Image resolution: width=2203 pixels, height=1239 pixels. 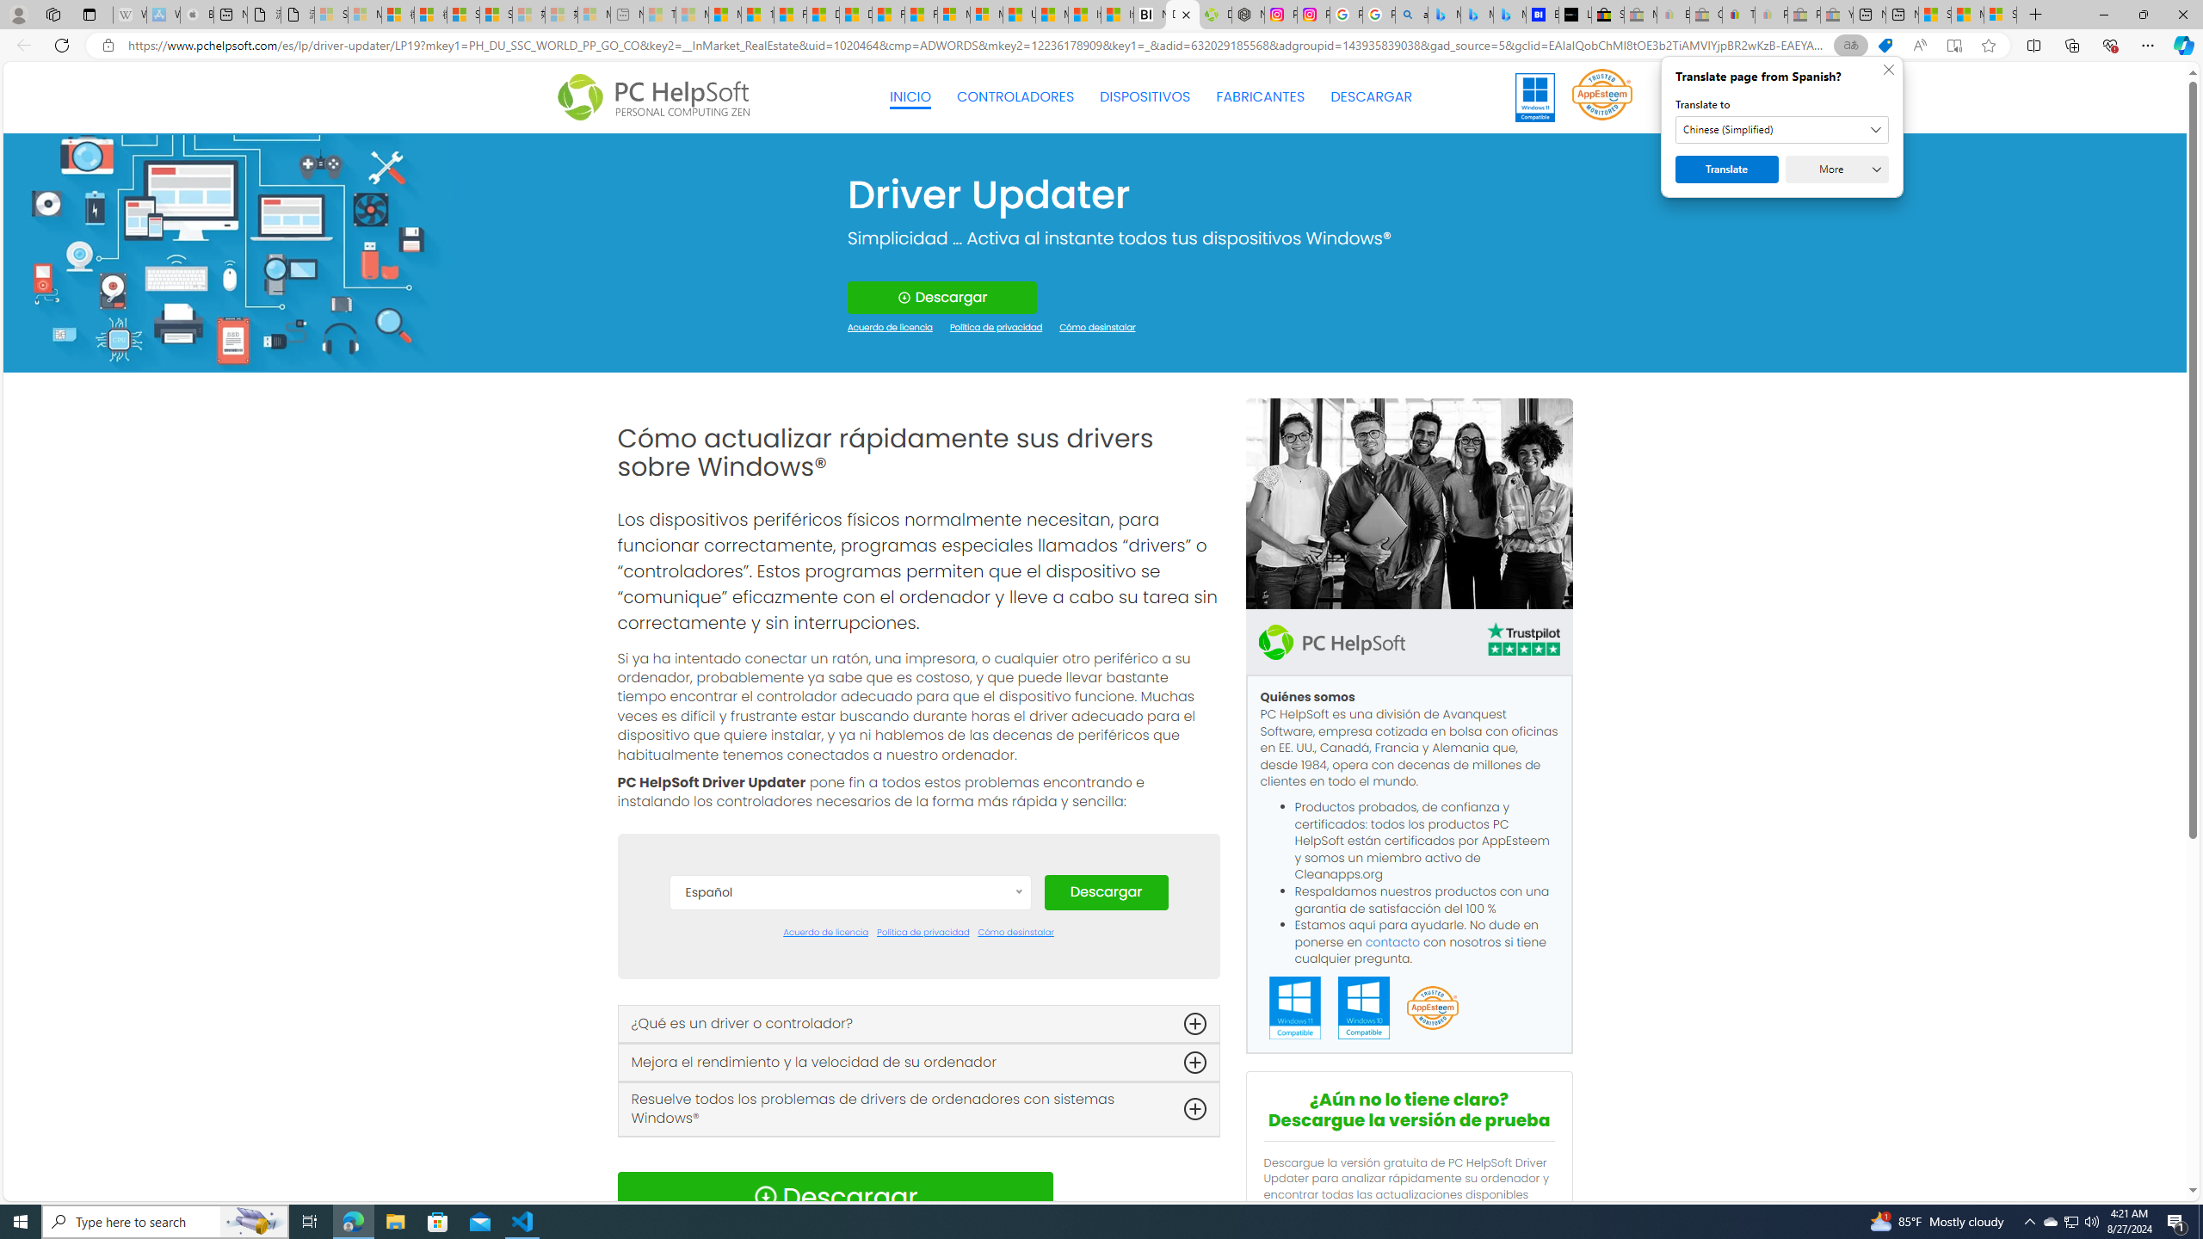 What do you see at coordinates (1371, 96) in the screenshot?
I see `DESCARGAR` at bounding box center [1371, 96].